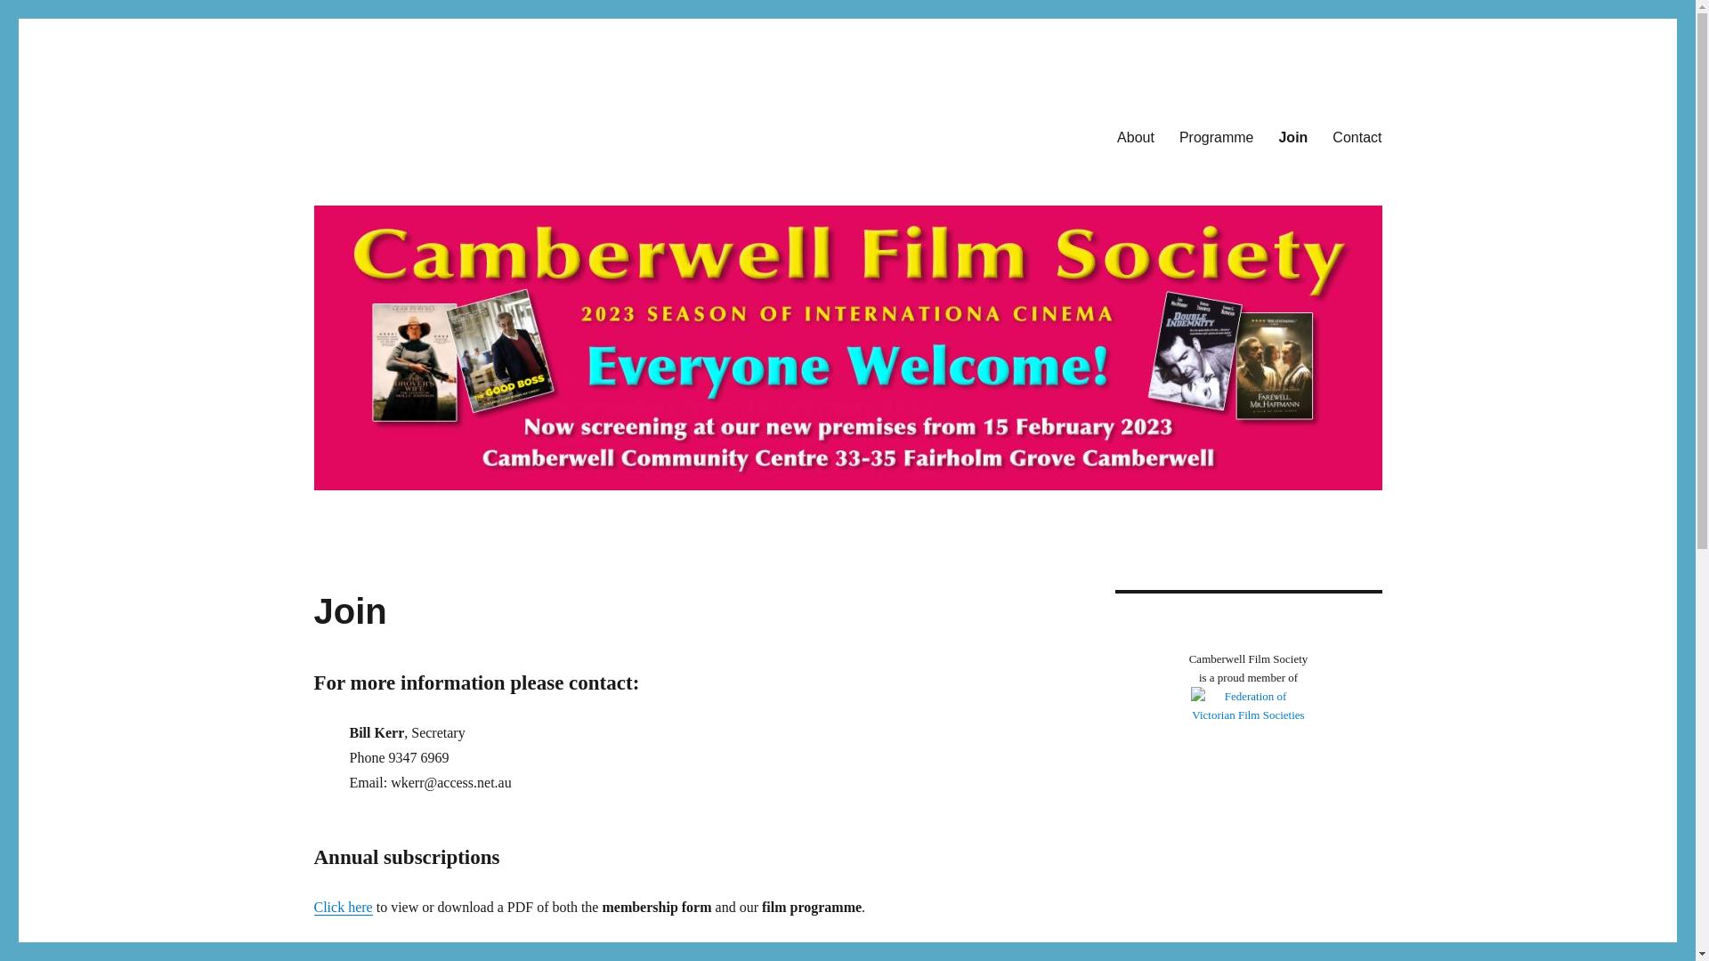  Describe the element at coordinates (1217, 137) in the screenshot. I see `Programme` at that location.